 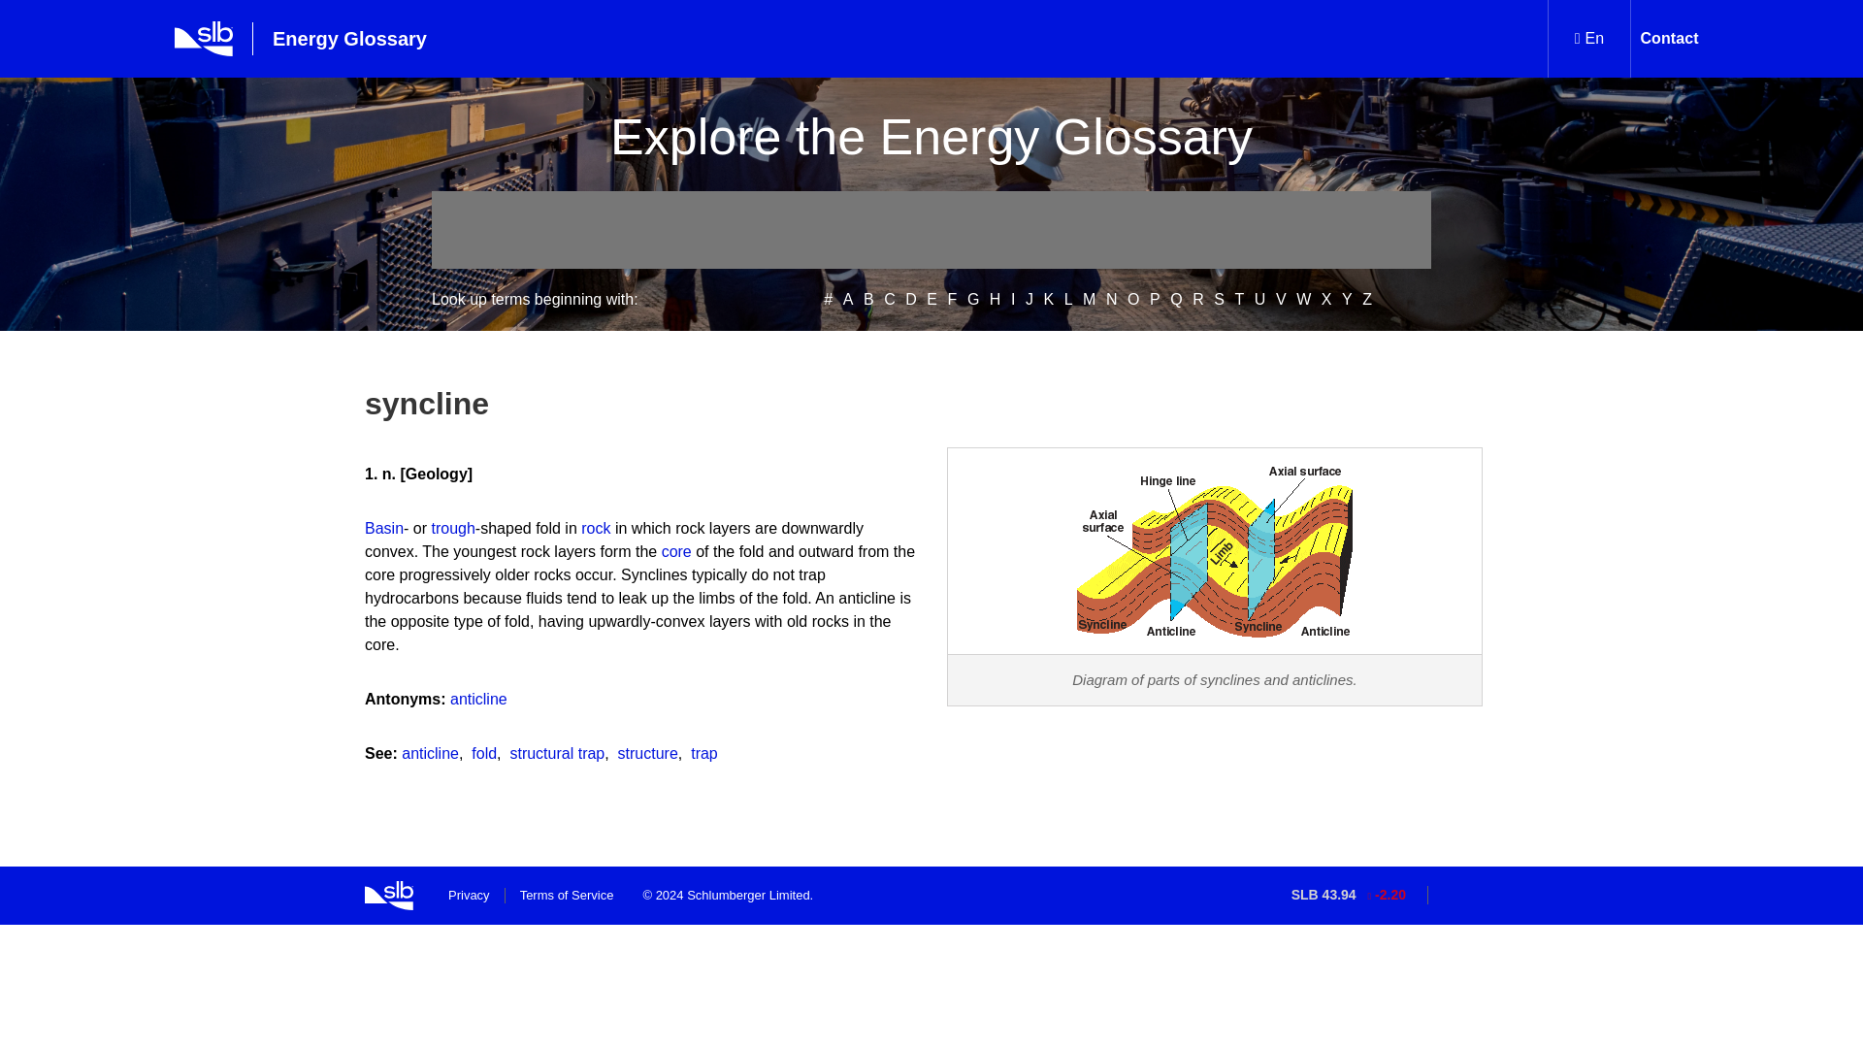 What do you see at coordinates (1304, 299) in the screenshot?
I see `W` at bounding box center [1304, 299].